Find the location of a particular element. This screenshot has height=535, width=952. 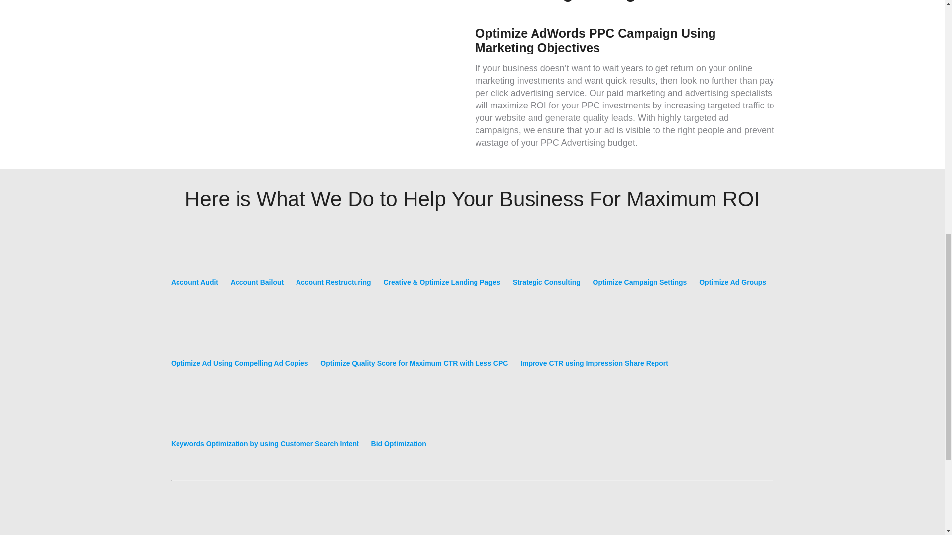

Optimize Ad Extensions is located at coordinates (395, 517).